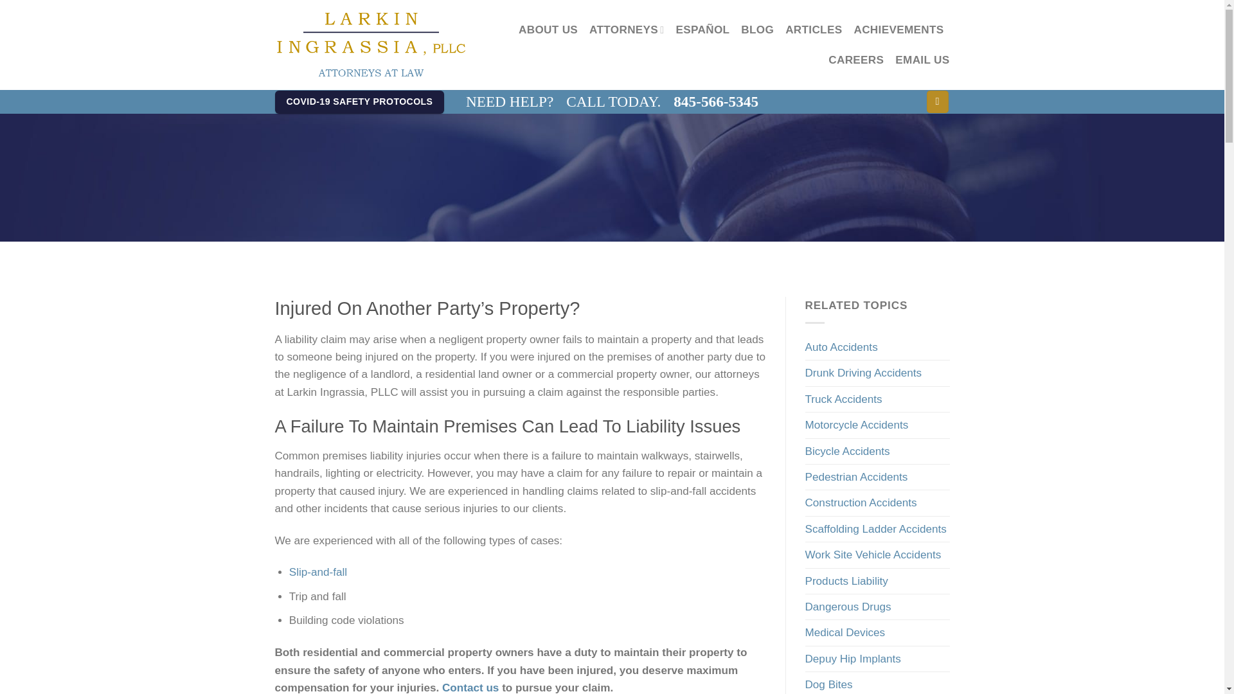 This screenshot has height=694, width=1234. What do you see at coordinates (852, 659) in the screenshot?
I see `Depuy Hip Implants` at bounding box center [852, 659].